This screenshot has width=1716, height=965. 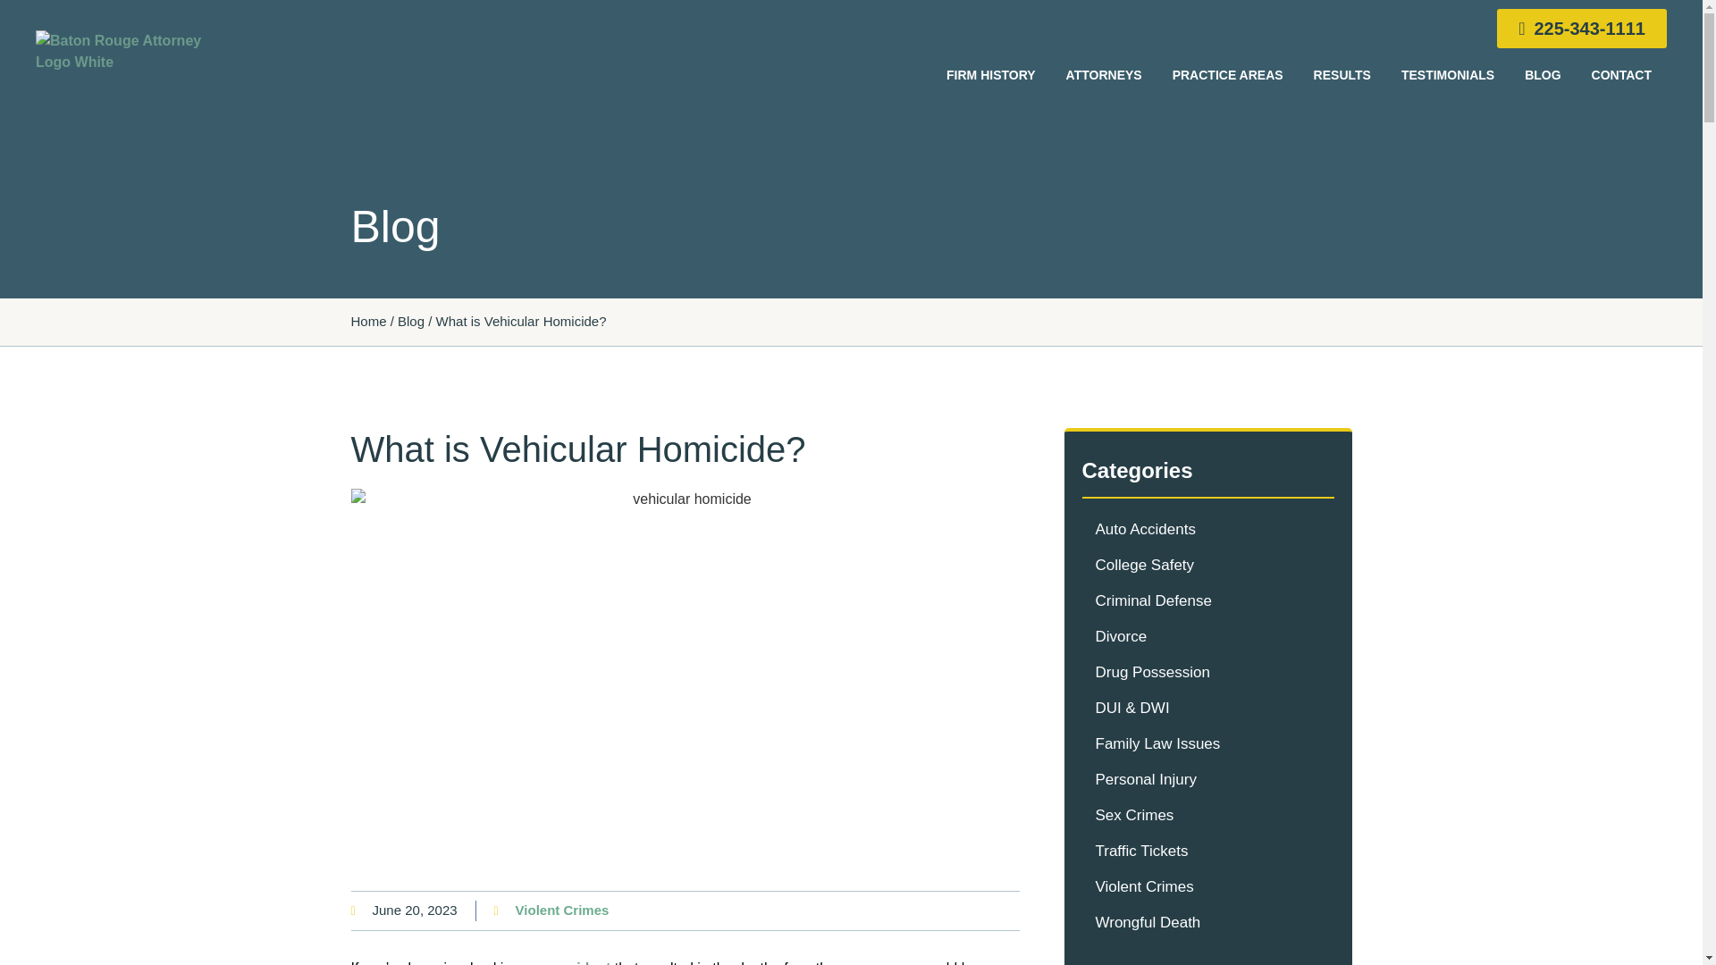 What do you see at coordinates (1581, 29) in the screenshot?
I see `225-343-1111` at bounding box center [1581, 29].